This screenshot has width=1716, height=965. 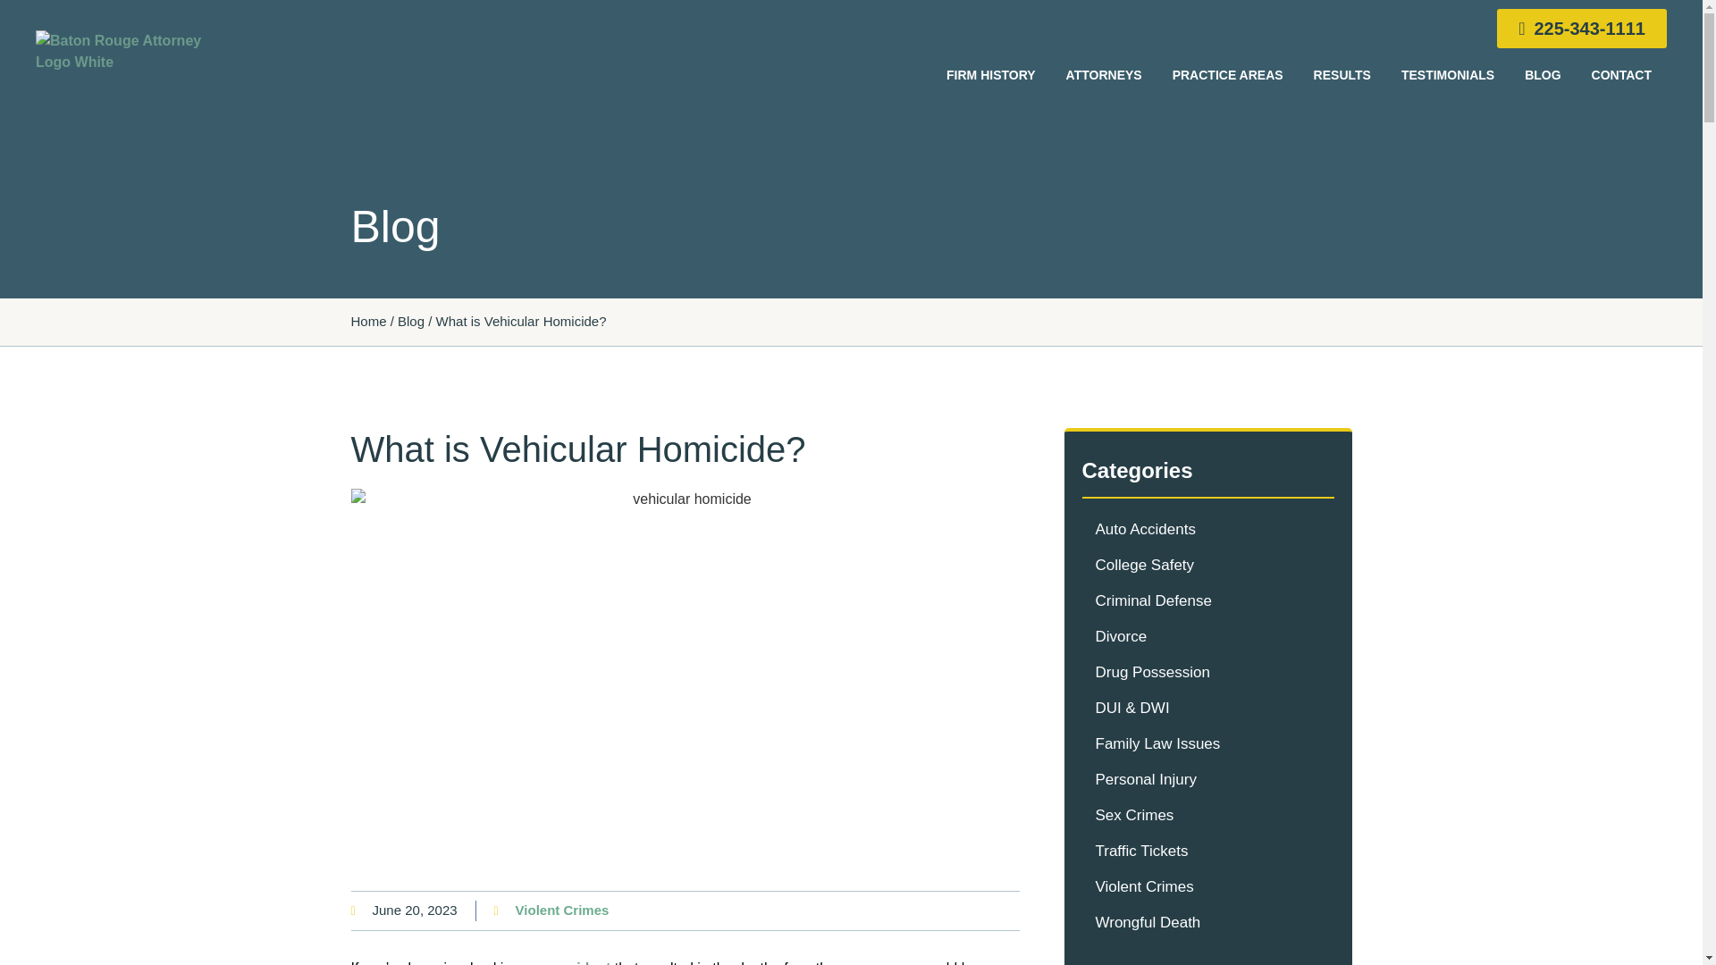 What do you see at coordinates (1581, 29) in the screenshot?
I see `225-343-1111` at bounding box center [1581, 29].